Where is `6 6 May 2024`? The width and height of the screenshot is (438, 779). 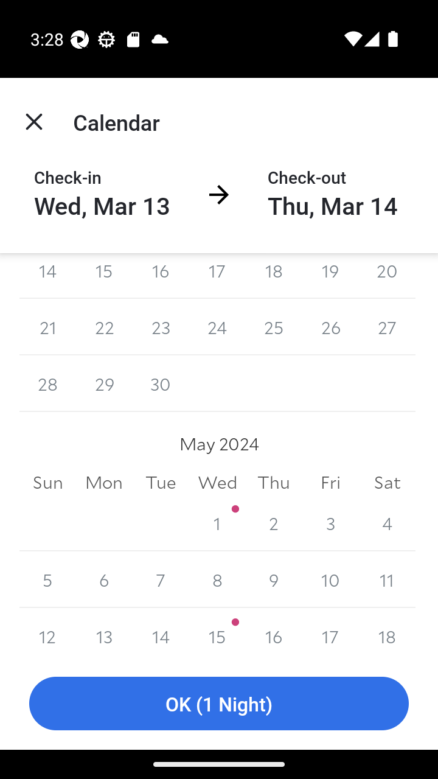
6 6 May 2024 is located at coordinates (105, 579).